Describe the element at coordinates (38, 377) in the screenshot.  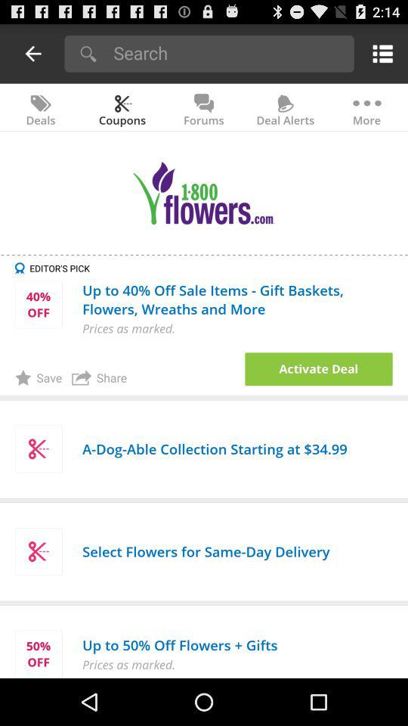
I see `swipe until save item` at that location.